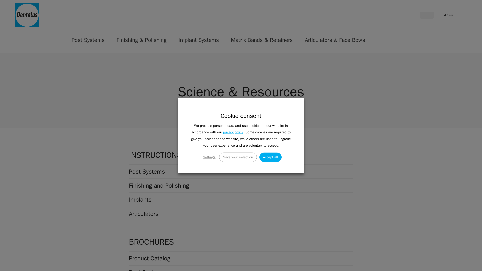  Describe the element at coordinates (88, 40) in the screenshot. I see `Post Systems` at that location.